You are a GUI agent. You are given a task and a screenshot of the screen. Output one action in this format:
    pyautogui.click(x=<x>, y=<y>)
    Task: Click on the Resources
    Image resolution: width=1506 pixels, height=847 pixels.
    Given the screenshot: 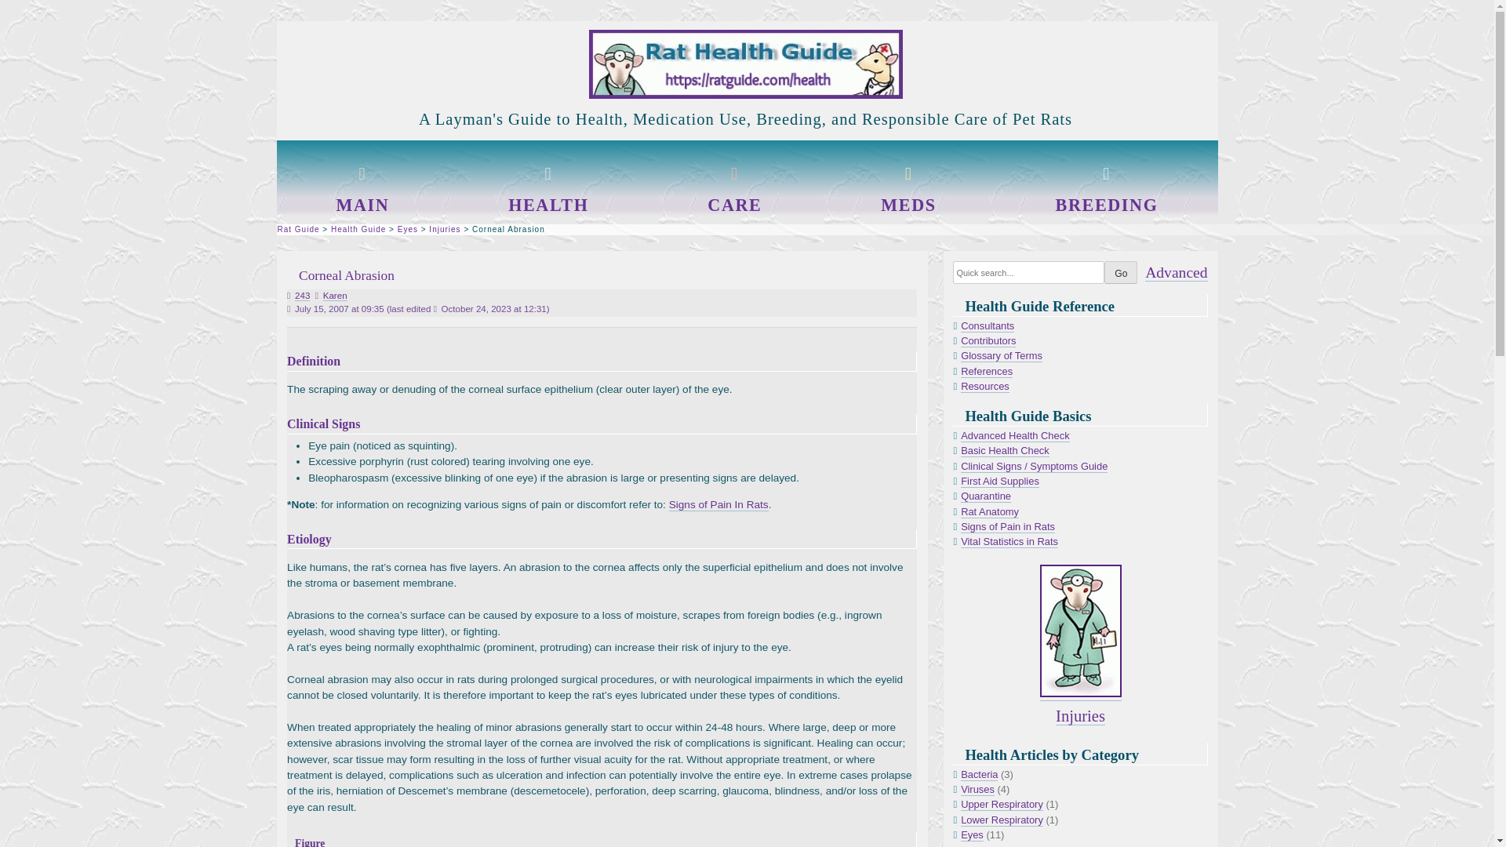 What is the action you would take?
    pyautogui.click(x=984, y=386)
    